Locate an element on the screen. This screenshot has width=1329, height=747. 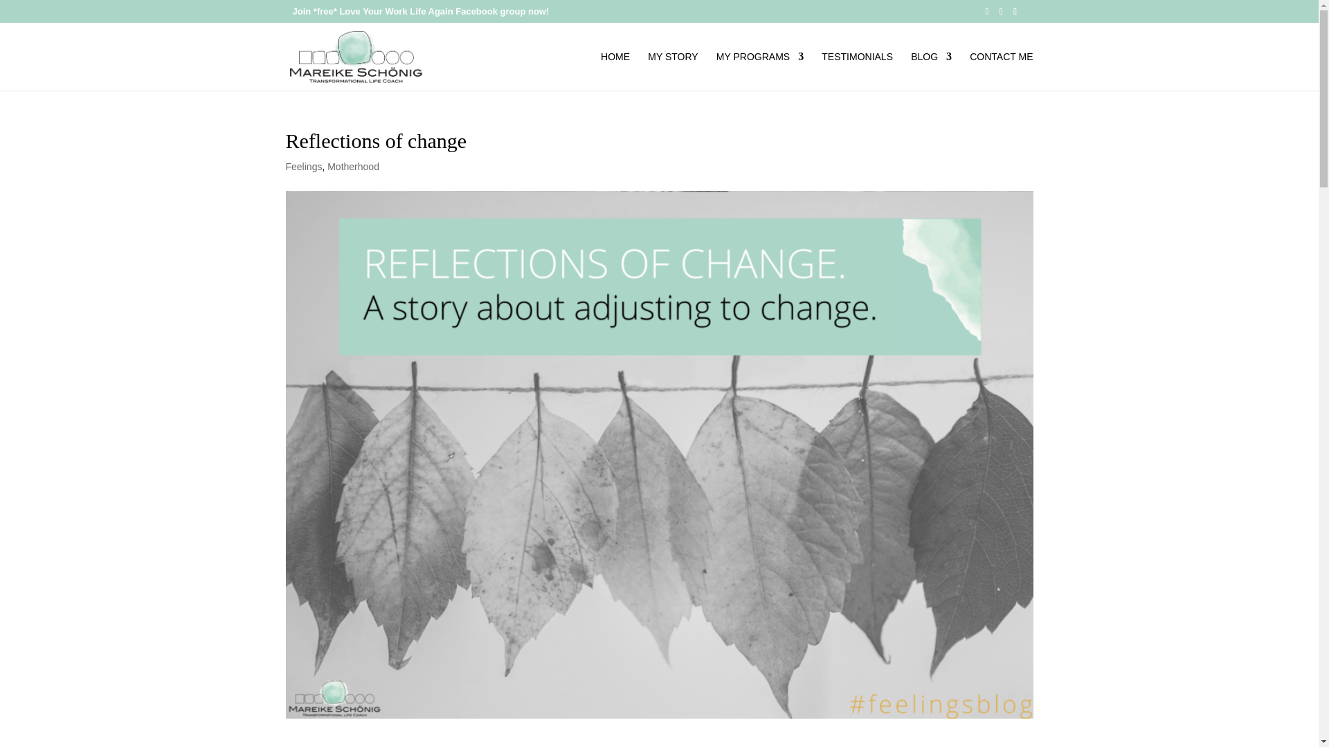
MY STORY is located at coordinates (673, 71).